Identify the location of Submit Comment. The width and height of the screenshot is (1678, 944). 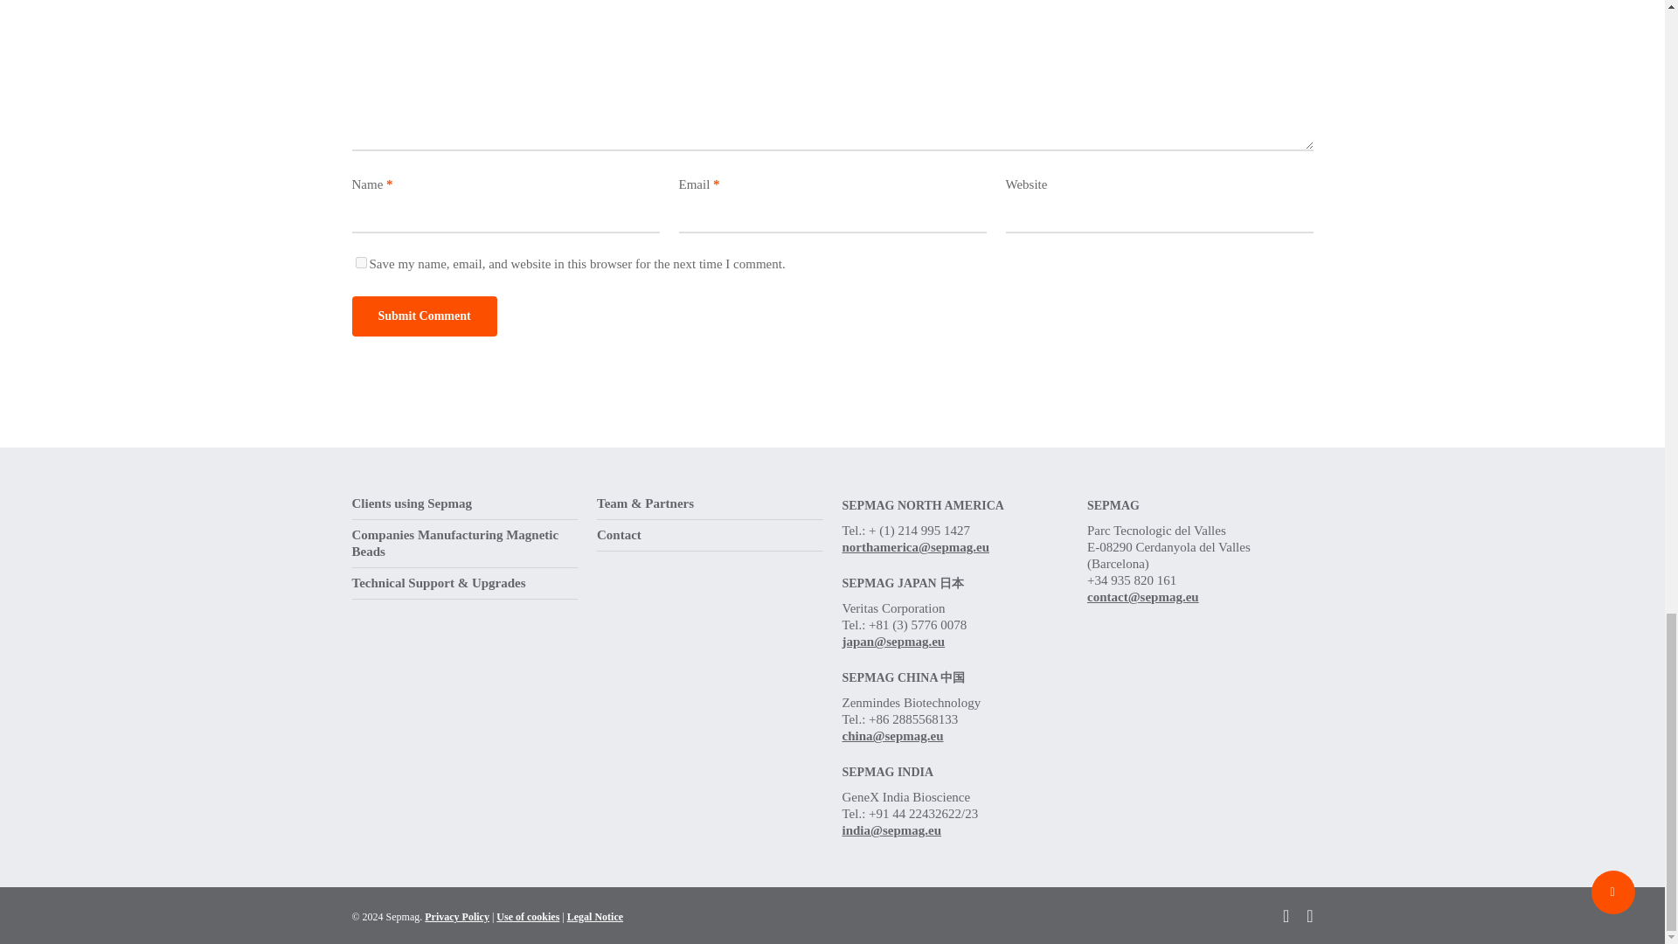
(423, 316).